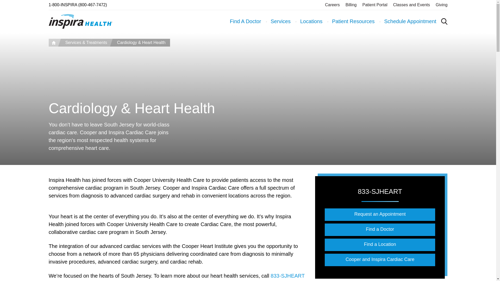 The width and height of the screenshot is (500, 281). Describe the element at coordinates (78, 5) in the screenshot. I see `Call Inspira` at that location.